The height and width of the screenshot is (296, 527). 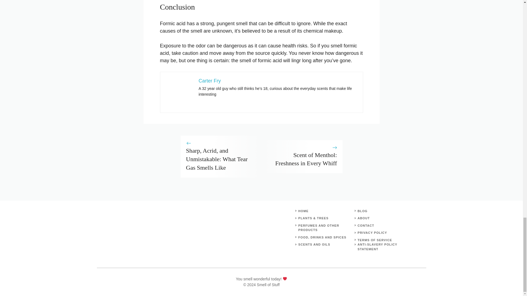 I want to click on BLOG, so click(x=362, y=210).